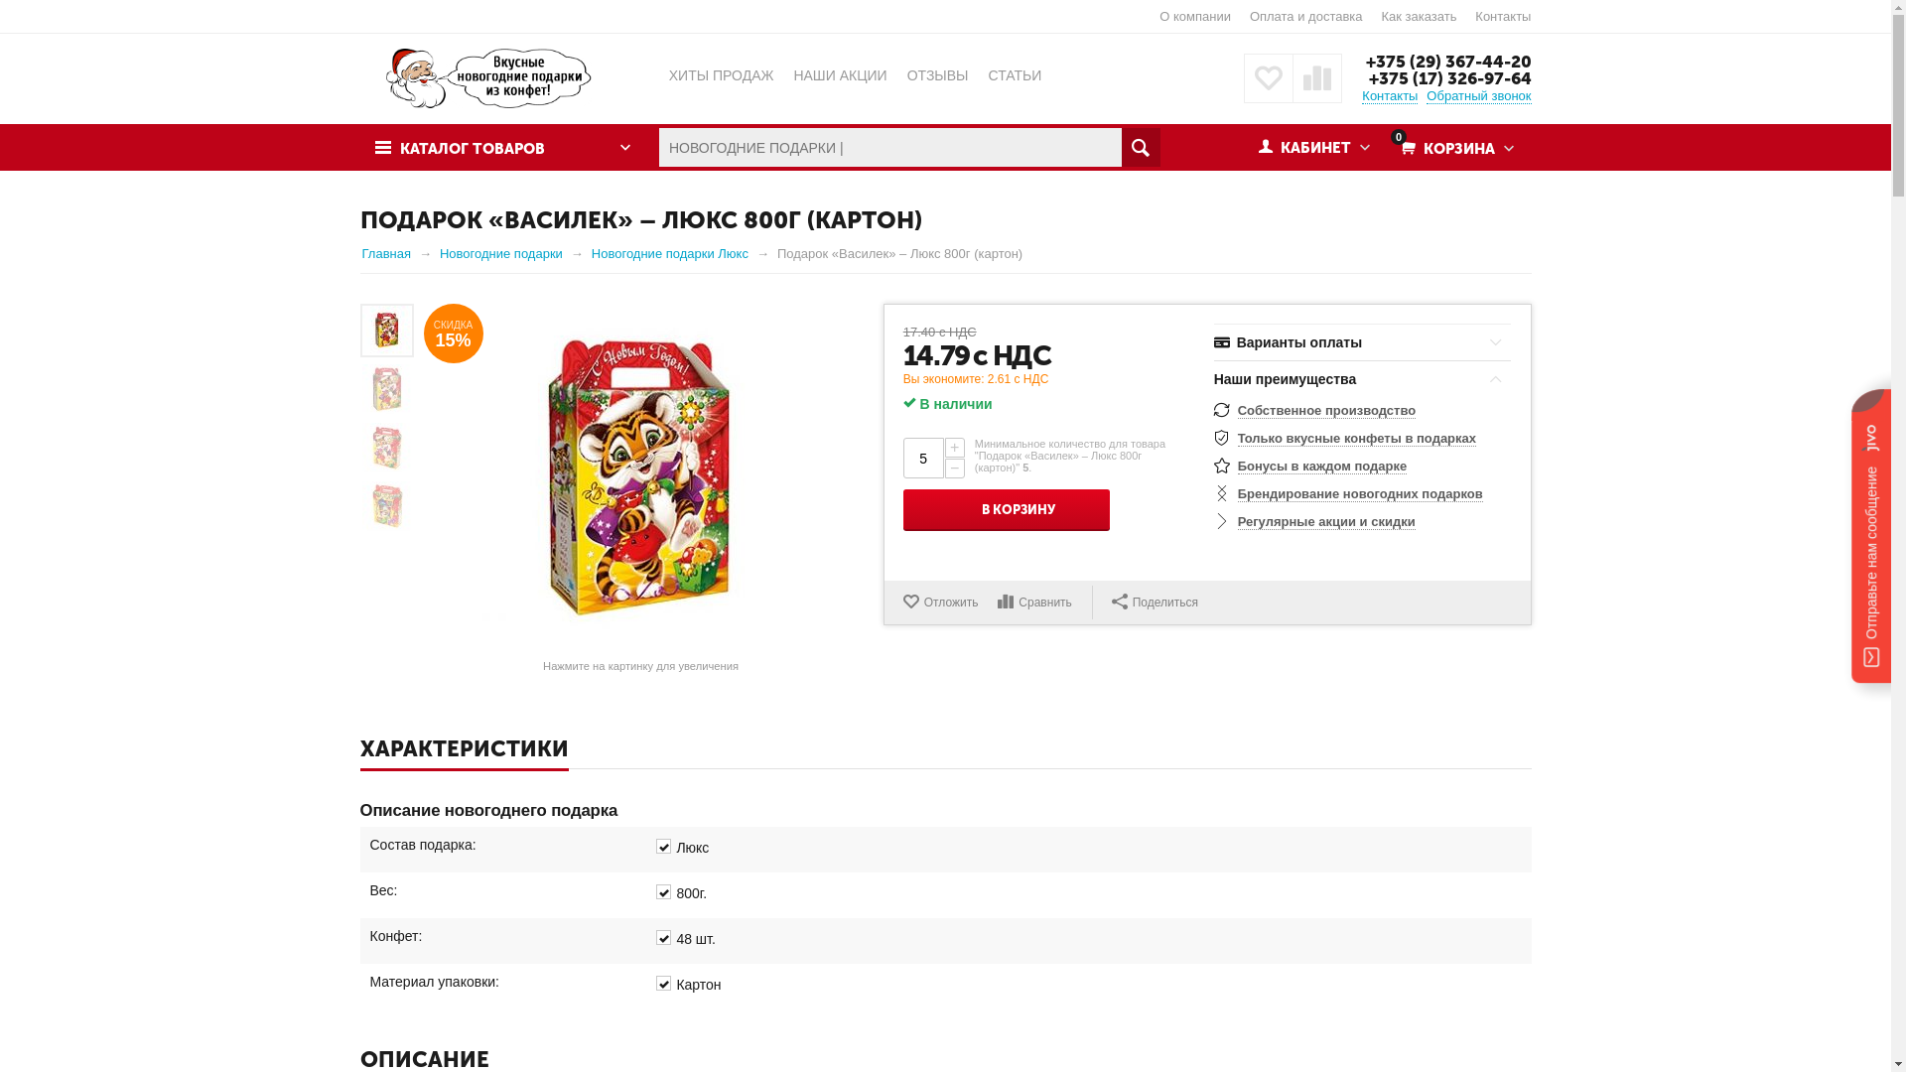 The image size is (1906, 1072). I want to click on +, so click(955, 448).